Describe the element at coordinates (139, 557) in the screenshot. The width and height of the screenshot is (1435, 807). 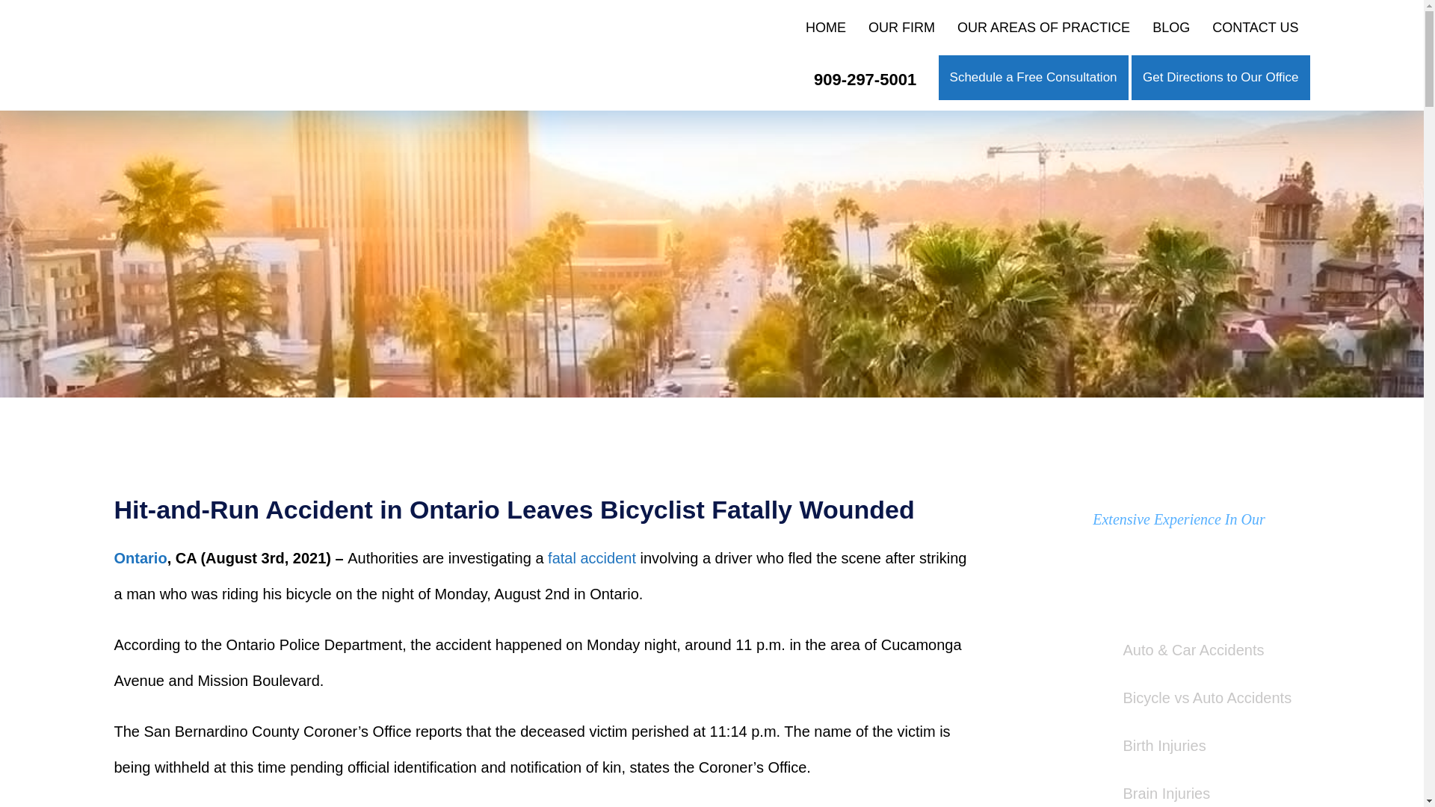
I see `Ontario` at that location.